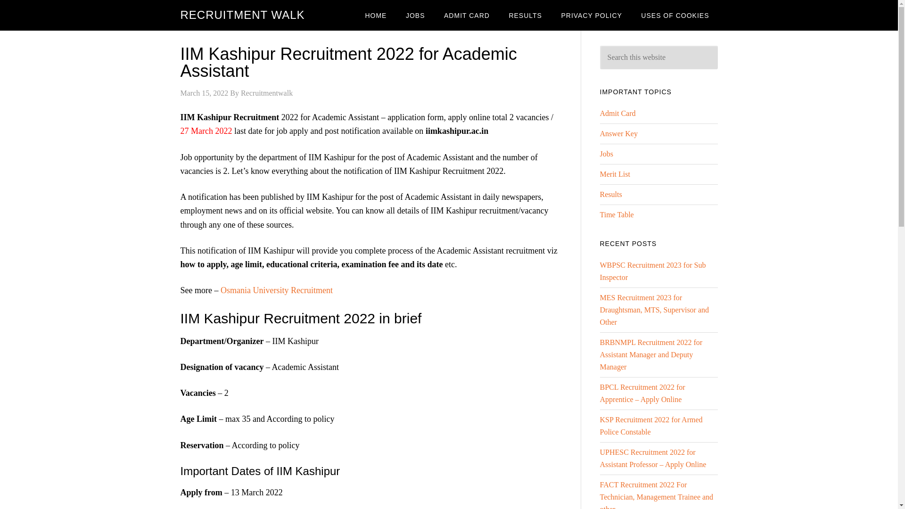 This screenshot has height=509, width=905. What do you see at coordinates (652, 271) in the screenshot?
I see `WBPSC Recruitment 2023 for Sub Inspector` at bounding box center [652, 271].